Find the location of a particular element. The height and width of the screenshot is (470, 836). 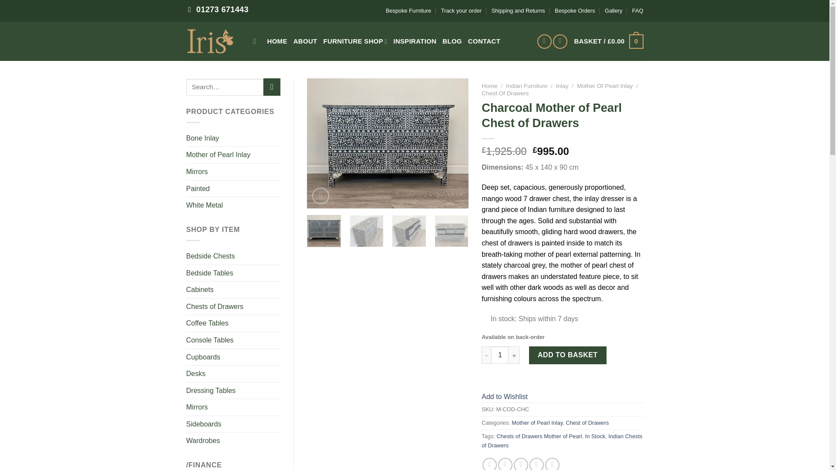

01273 671443 is located at coordinates (219, 11).